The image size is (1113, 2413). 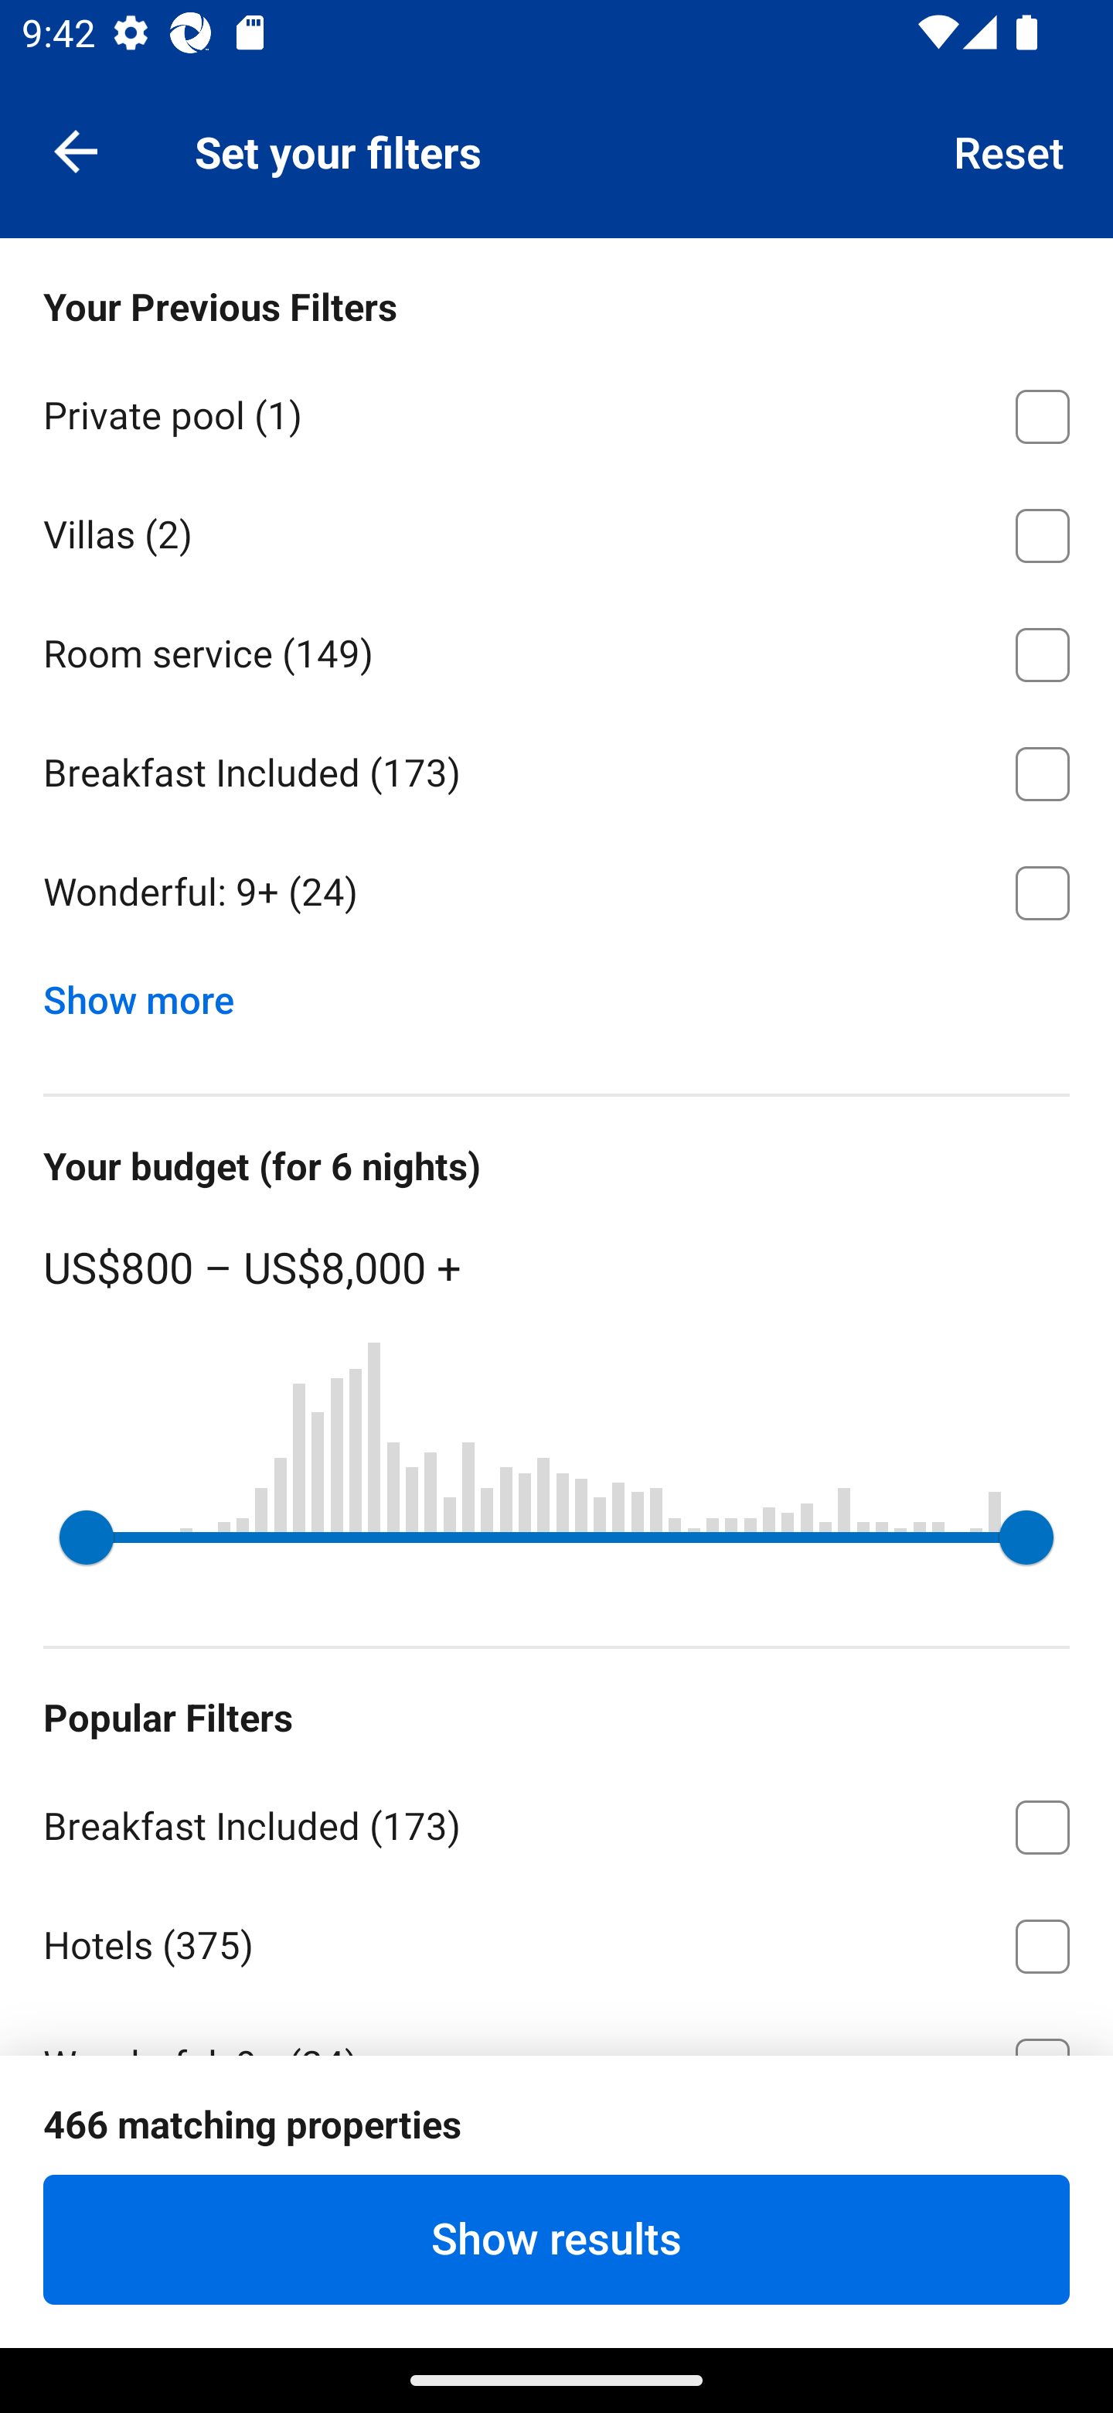 I want to click on Show more, so click(x=150, y=993).